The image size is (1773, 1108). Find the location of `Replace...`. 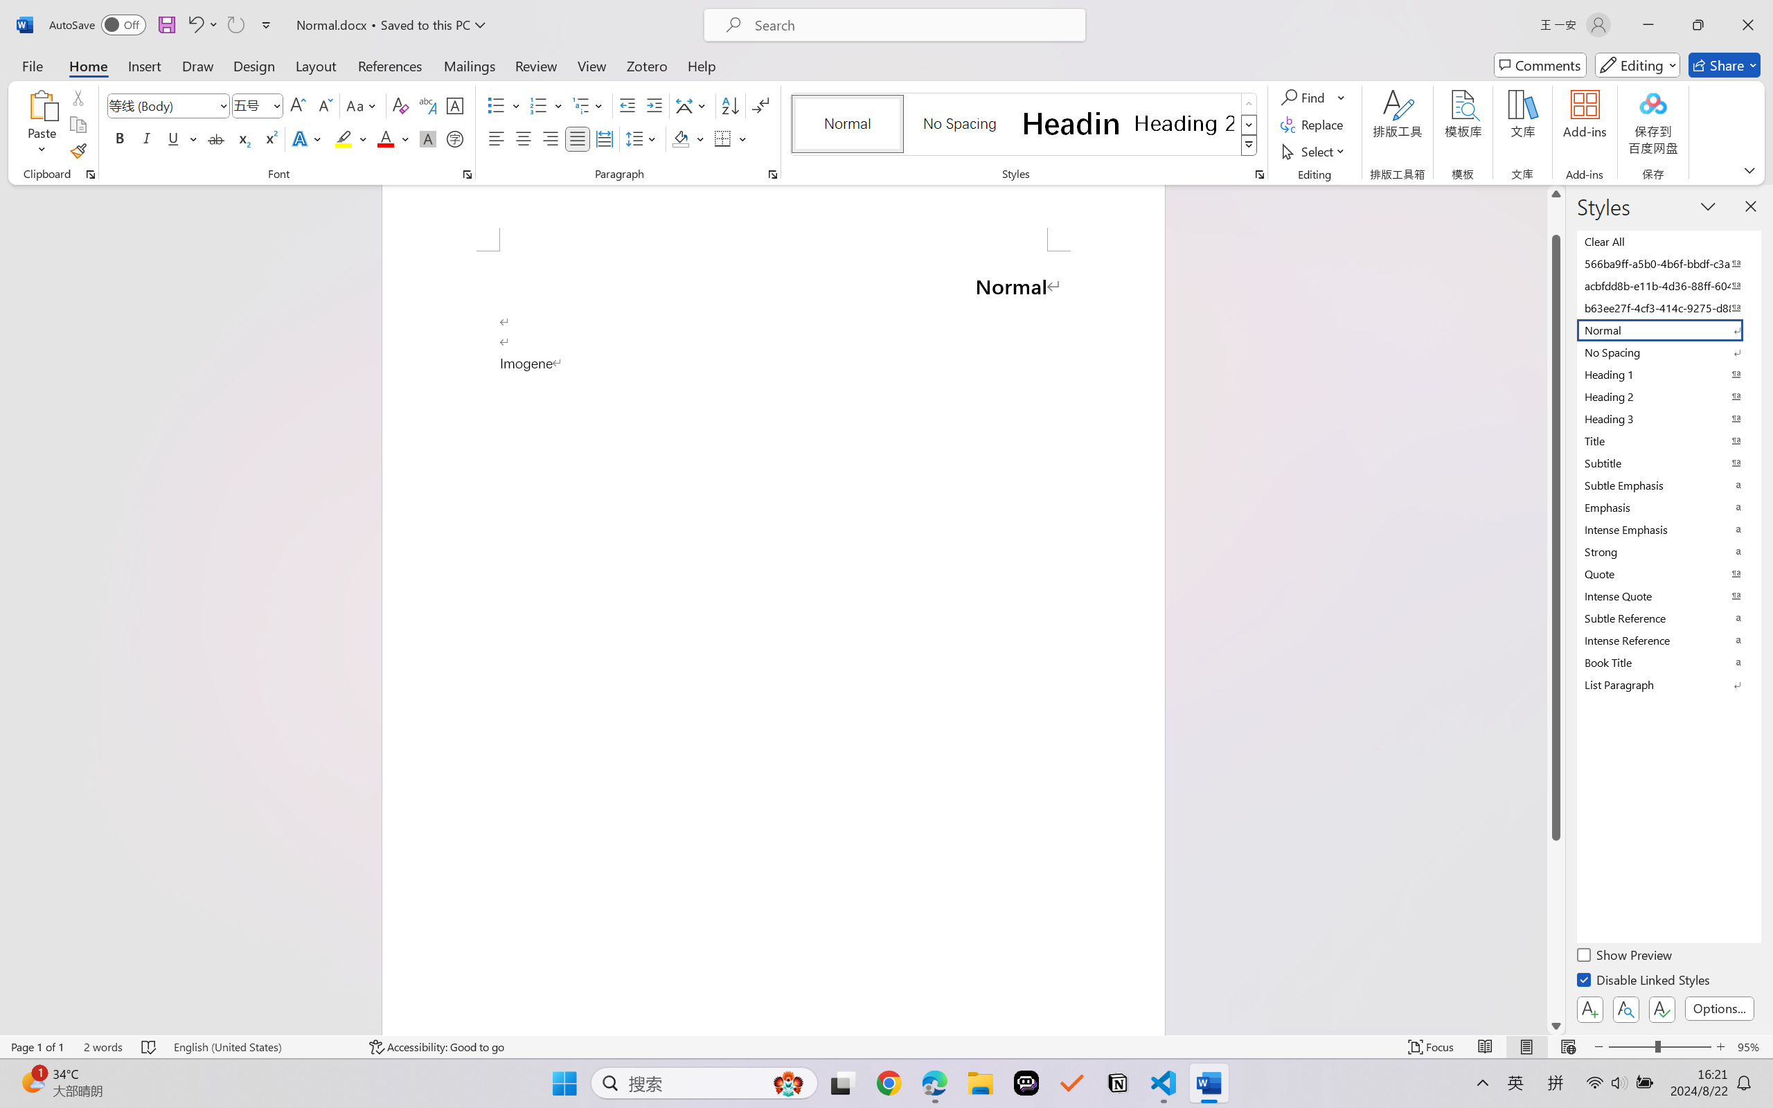

Replace... is located at coordinates (1313, 125).